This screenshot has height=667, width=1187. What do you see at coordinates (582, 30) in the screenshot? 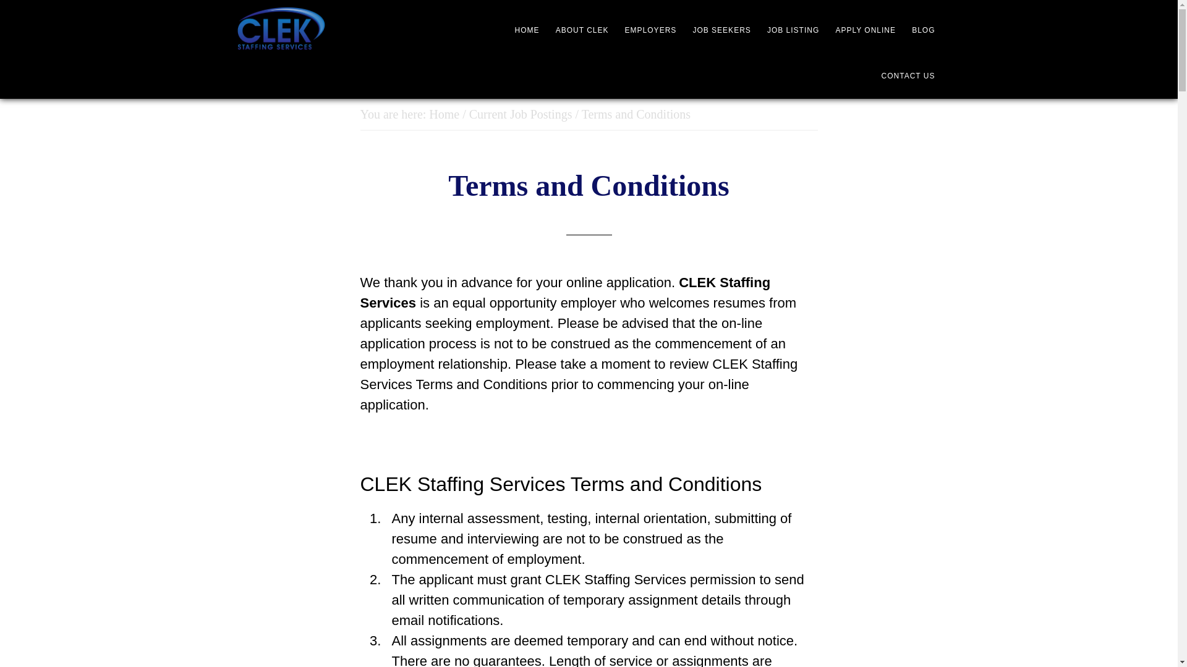
I see `ABOUT CLEK` at bounding box center [582, 30].